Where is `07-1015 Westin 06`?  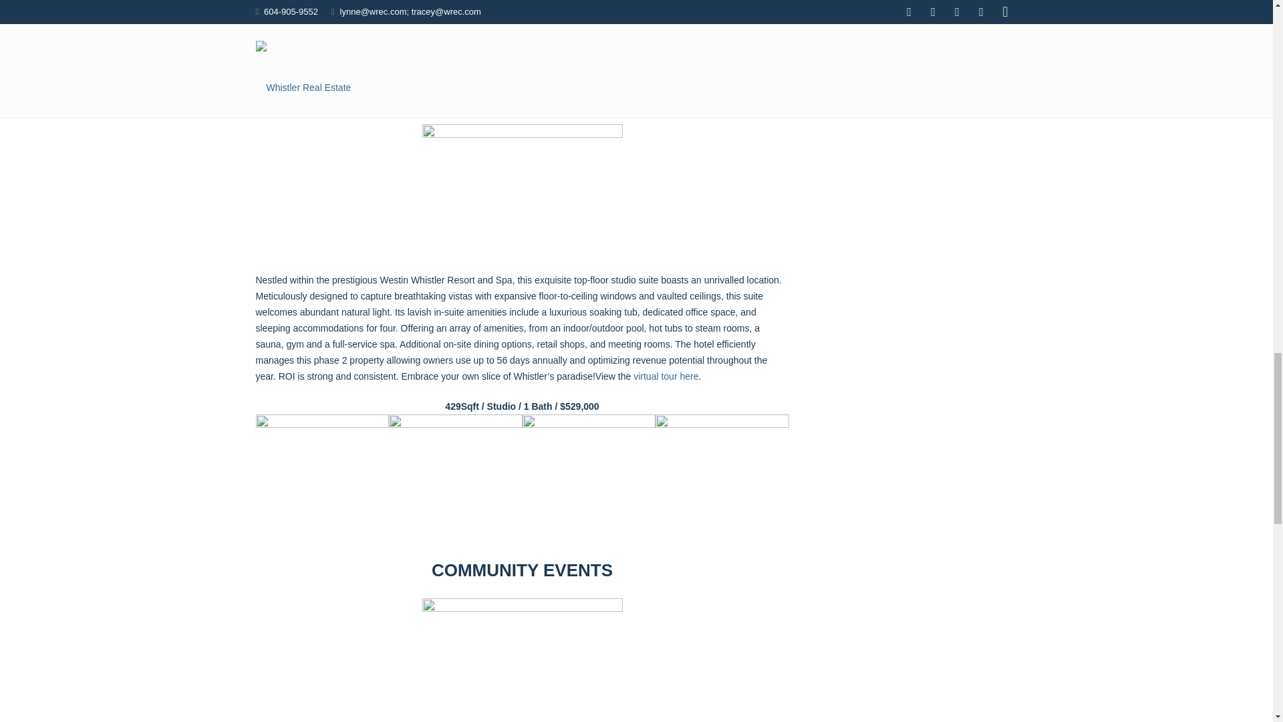 07-1015 Westin 06 is located at coordinates (322, 481).